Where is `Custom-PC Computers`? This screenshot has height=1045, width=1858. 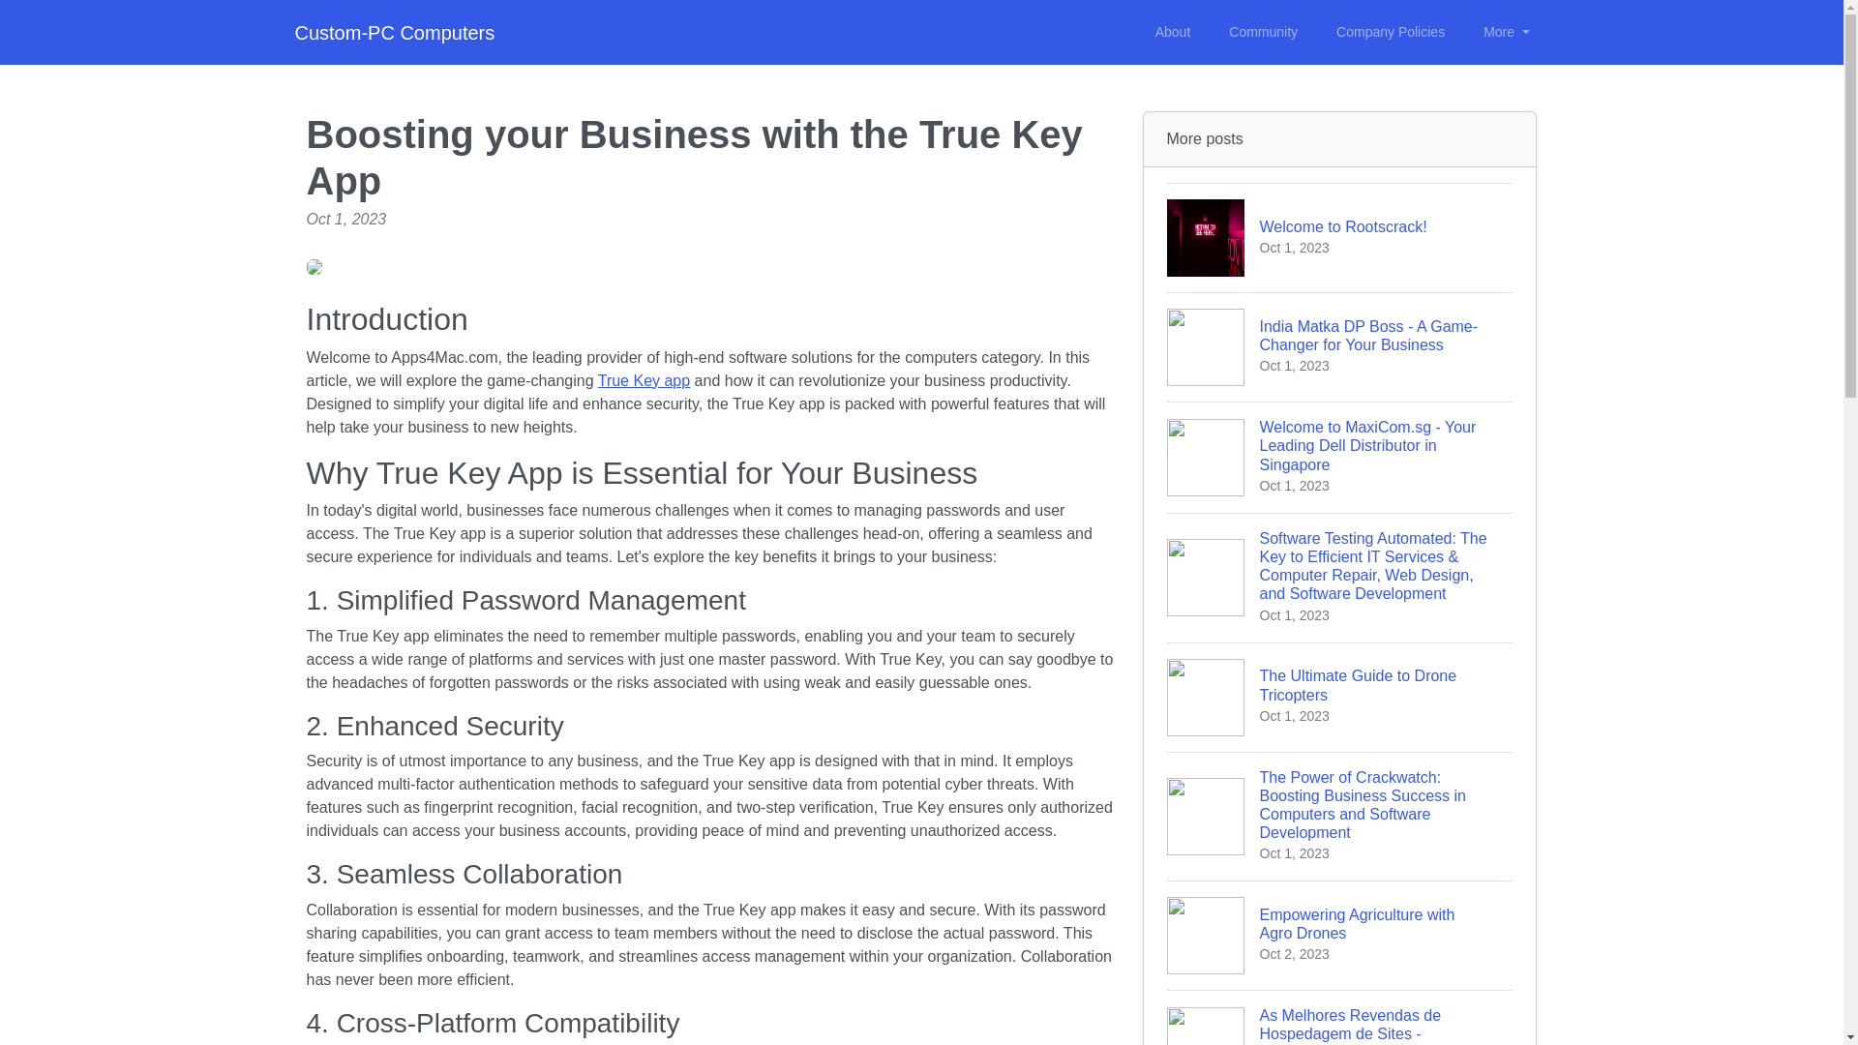 Custom-PC Computers is located at coordinates (1506, 32).